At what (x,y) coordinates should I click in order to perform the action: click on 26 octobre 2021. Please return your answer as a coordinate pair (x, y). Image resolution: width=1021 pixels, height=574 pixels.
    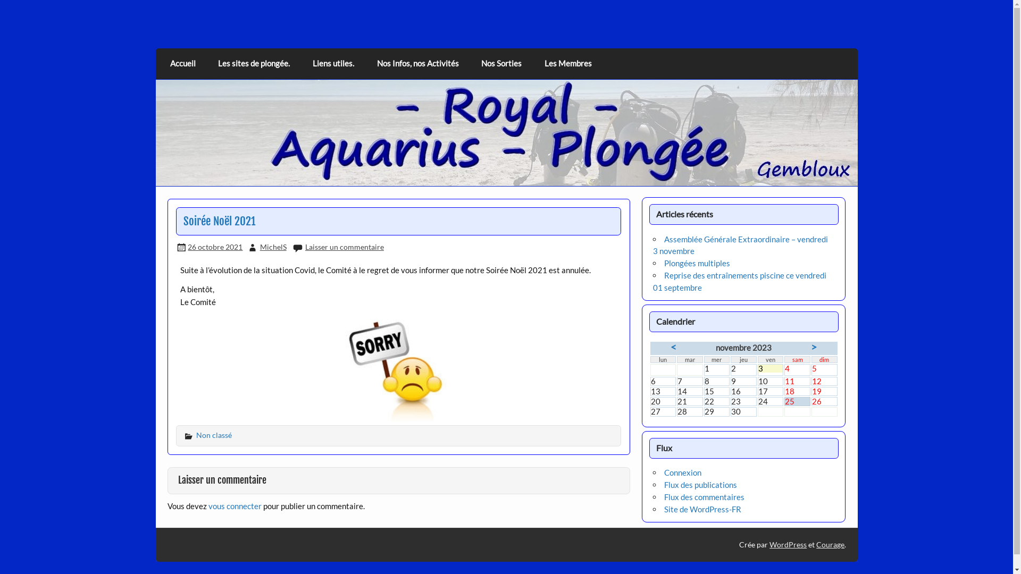
    Looking at the image, I should click on (215, 247).